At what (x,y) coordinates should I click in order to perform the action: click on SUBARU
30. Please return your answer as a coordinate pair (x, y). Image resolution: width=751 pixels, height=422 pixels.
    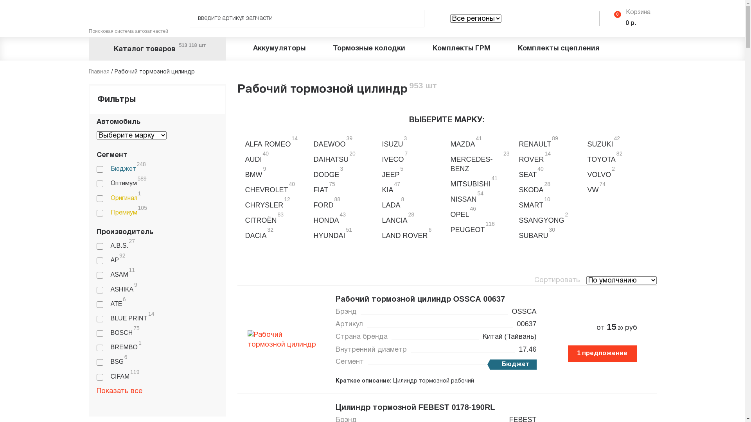
    Looking at the image, I should click on (549, 234).